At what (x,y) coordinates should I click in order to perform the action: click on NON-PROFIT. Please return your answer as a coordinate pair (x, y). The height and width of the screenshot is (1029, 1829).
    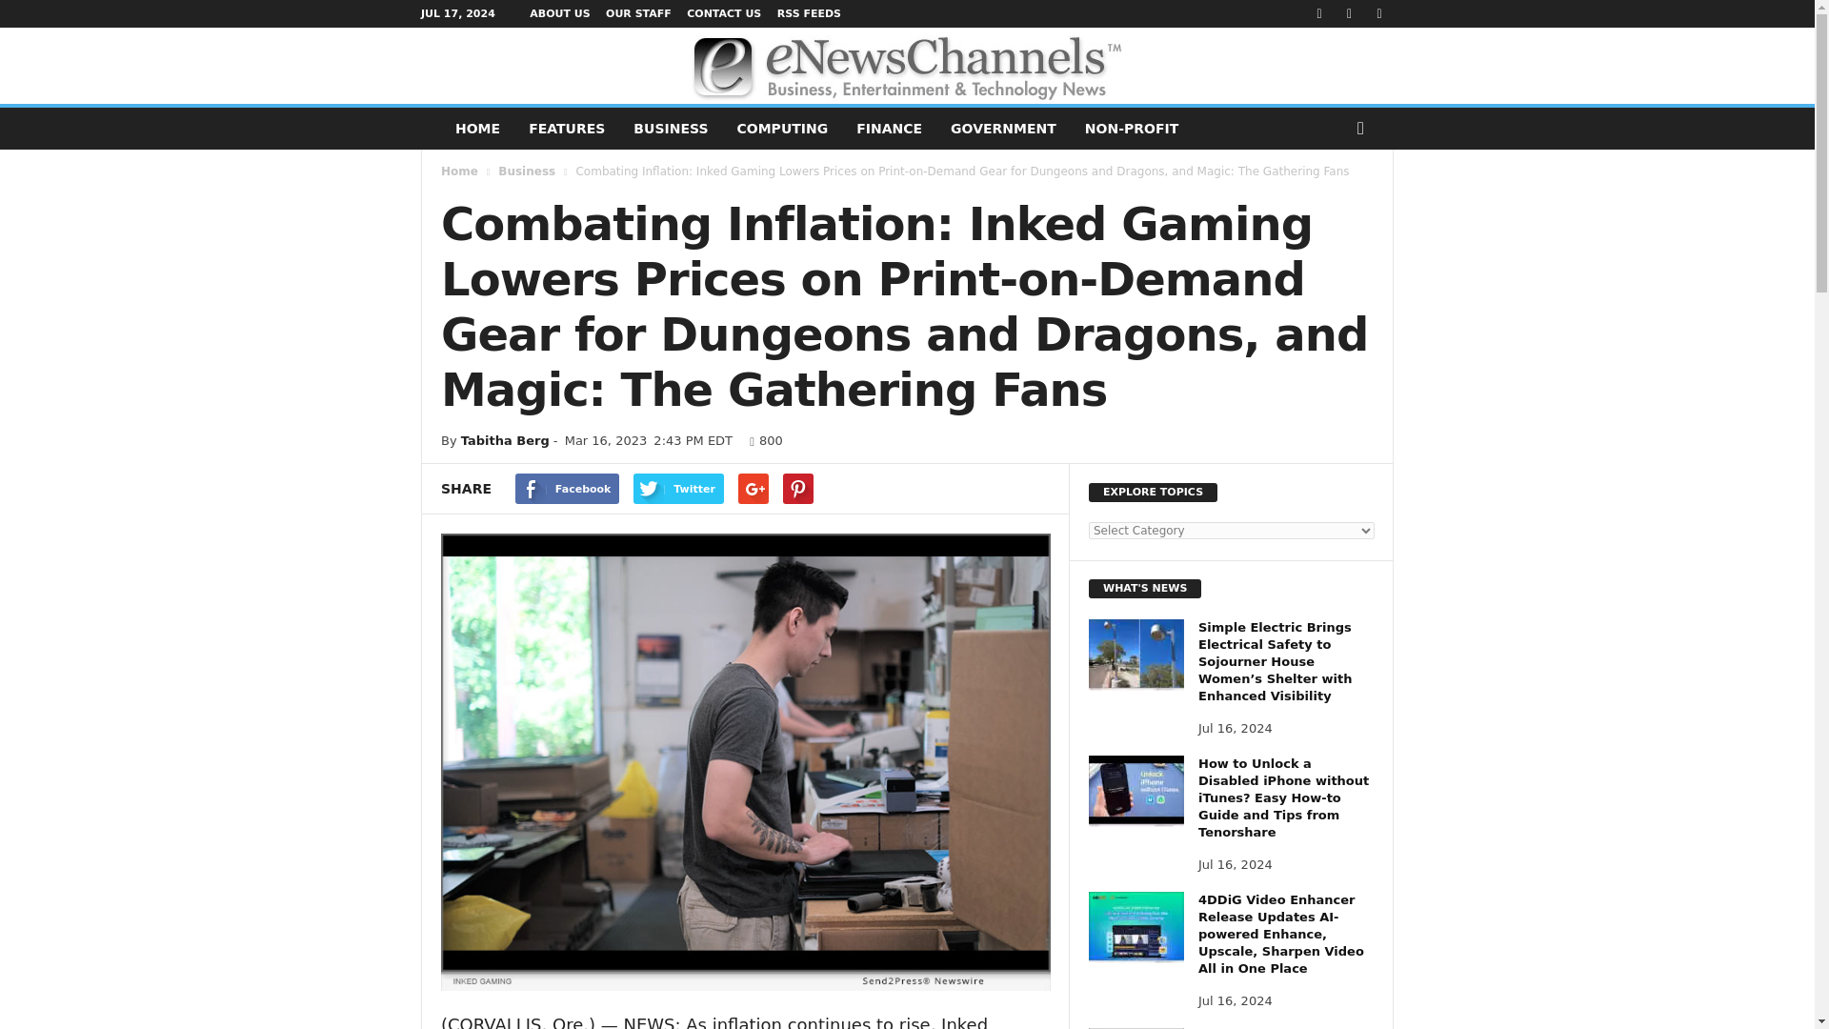
    Looking at the image, I should click on (1131, 128).